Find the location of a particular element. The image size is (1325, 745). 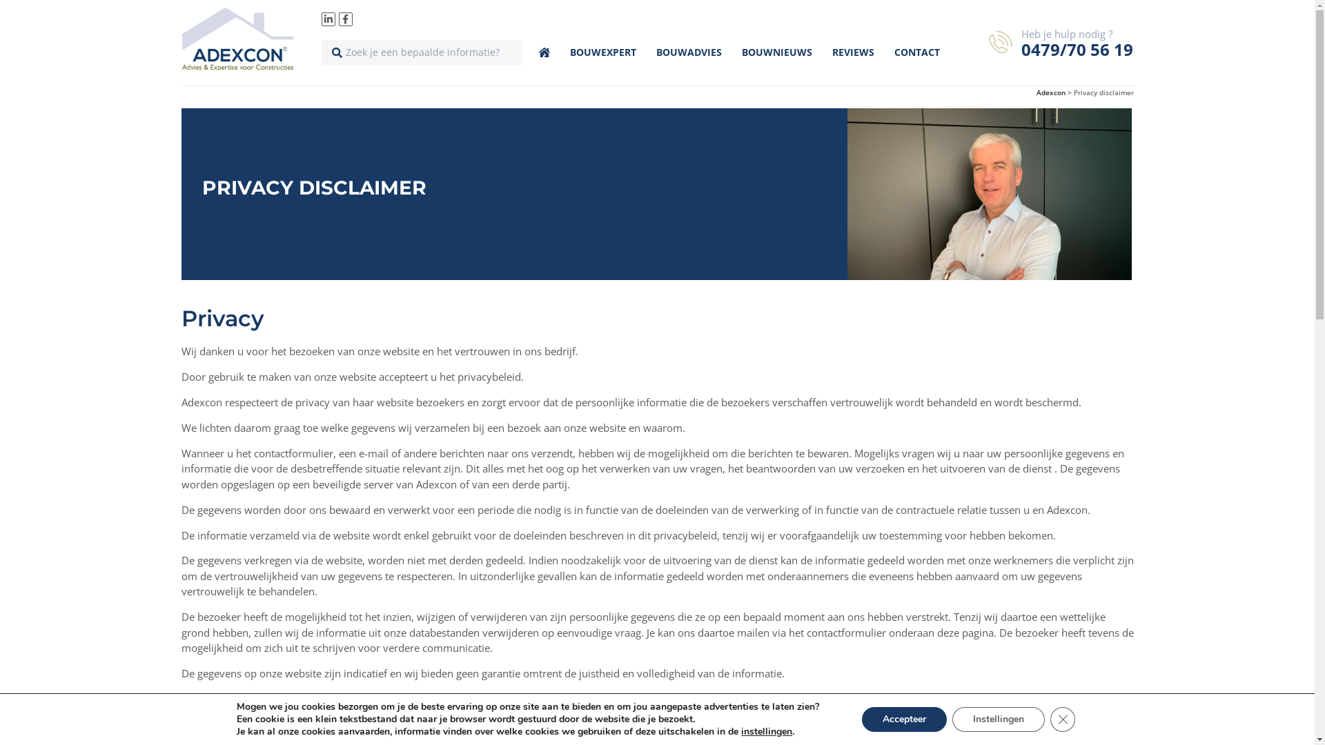

Heb je hulp nodig ? is located at coordinates (1067, 33).